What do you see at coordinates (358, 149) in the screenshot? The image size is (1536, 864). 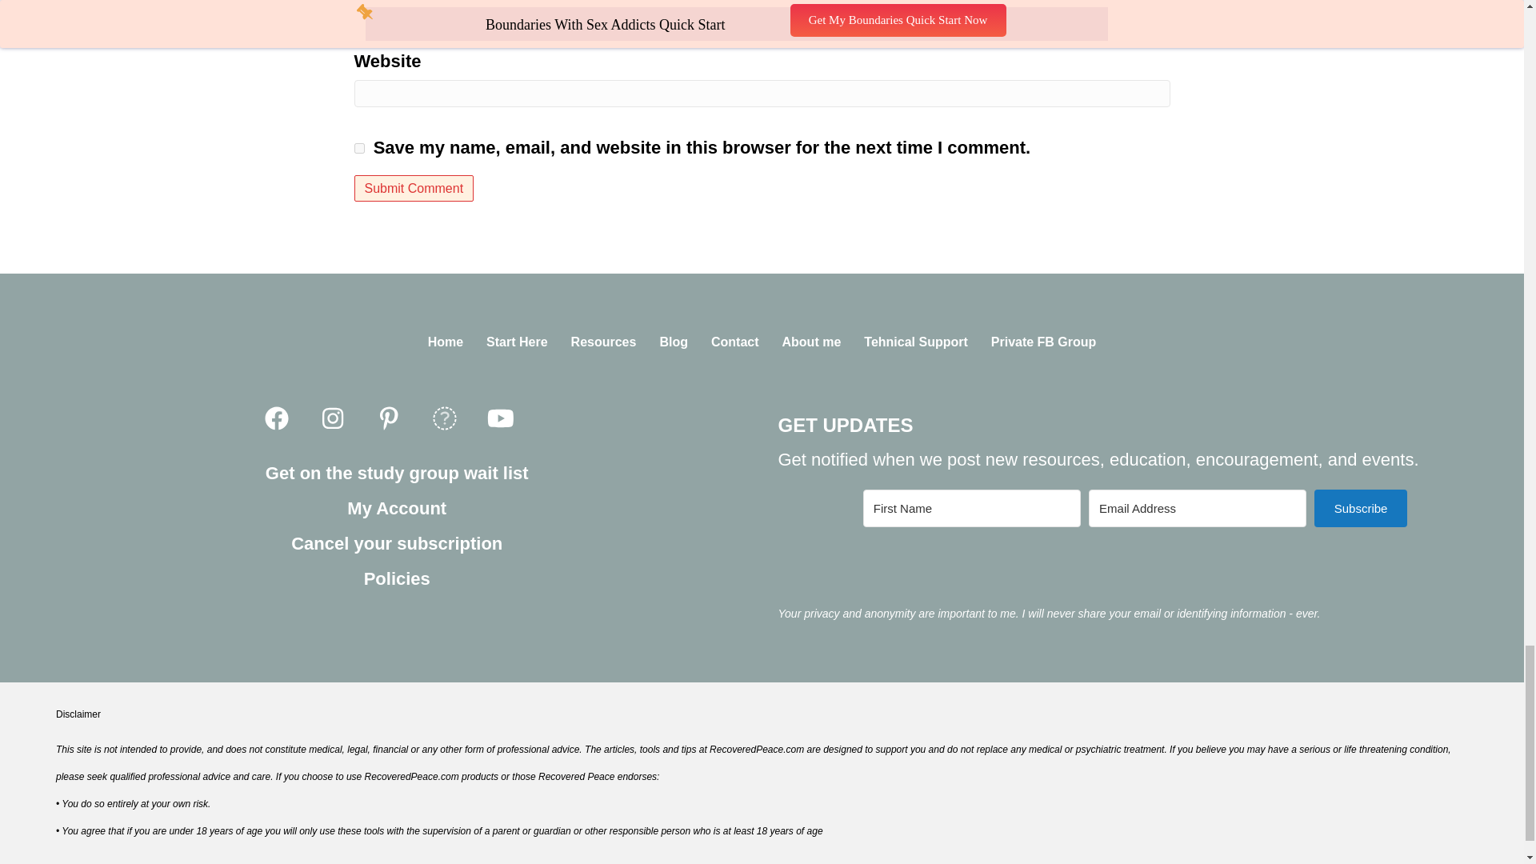 I see `yes` at bounding box center [358, 149].